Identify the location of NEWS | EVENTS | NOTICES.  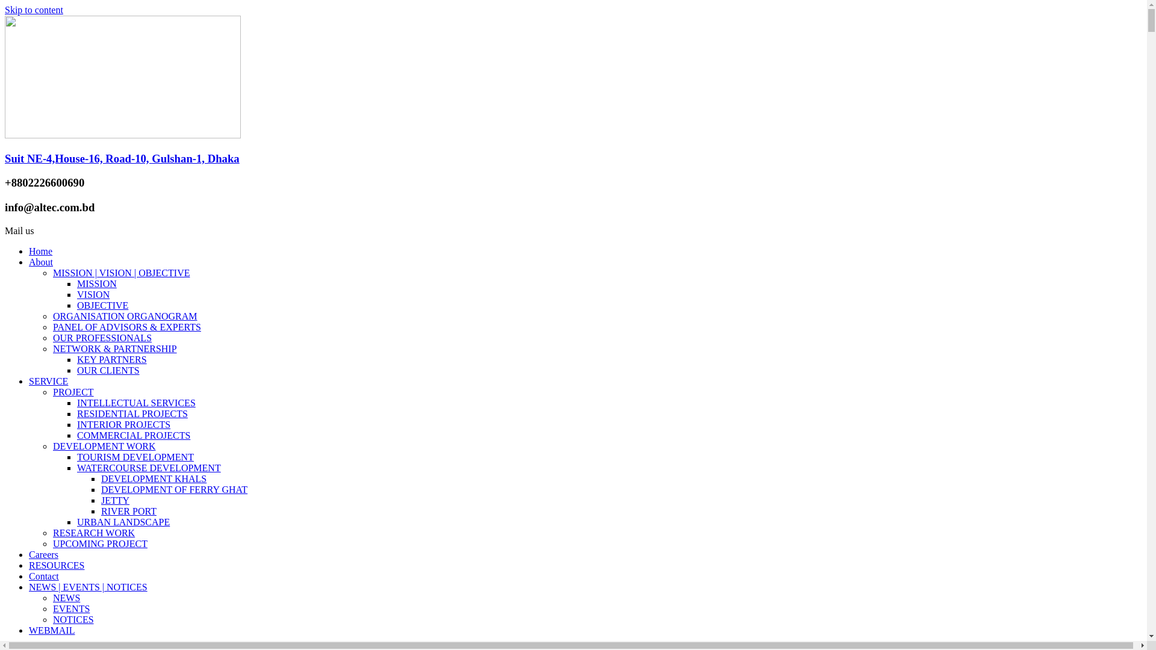
(88, 587).